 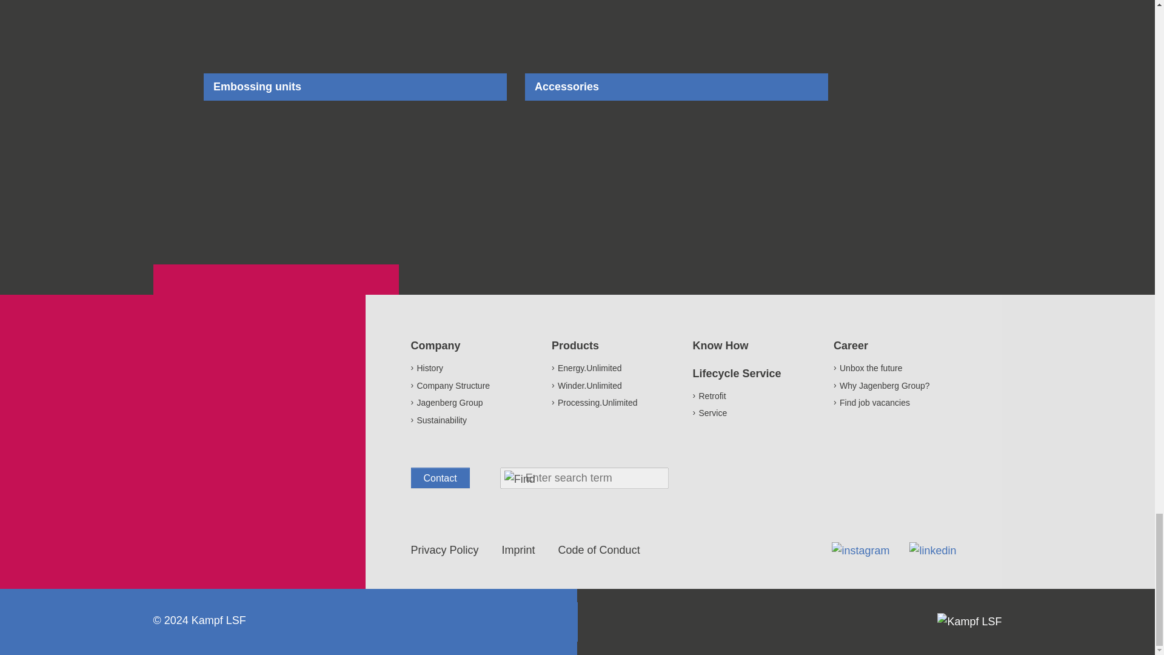 I want to click on Send, so click(x=520, y=479).